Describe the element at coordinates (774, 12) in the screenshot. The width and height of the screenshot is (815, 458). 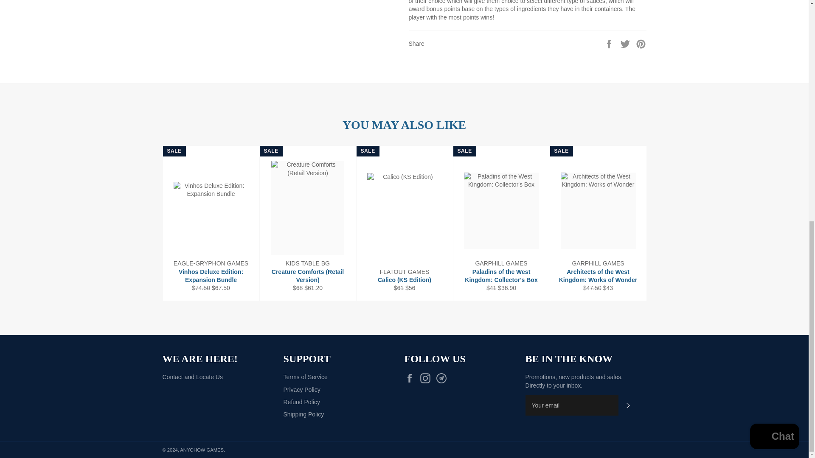
I see `Shopify online store chat` at that location.